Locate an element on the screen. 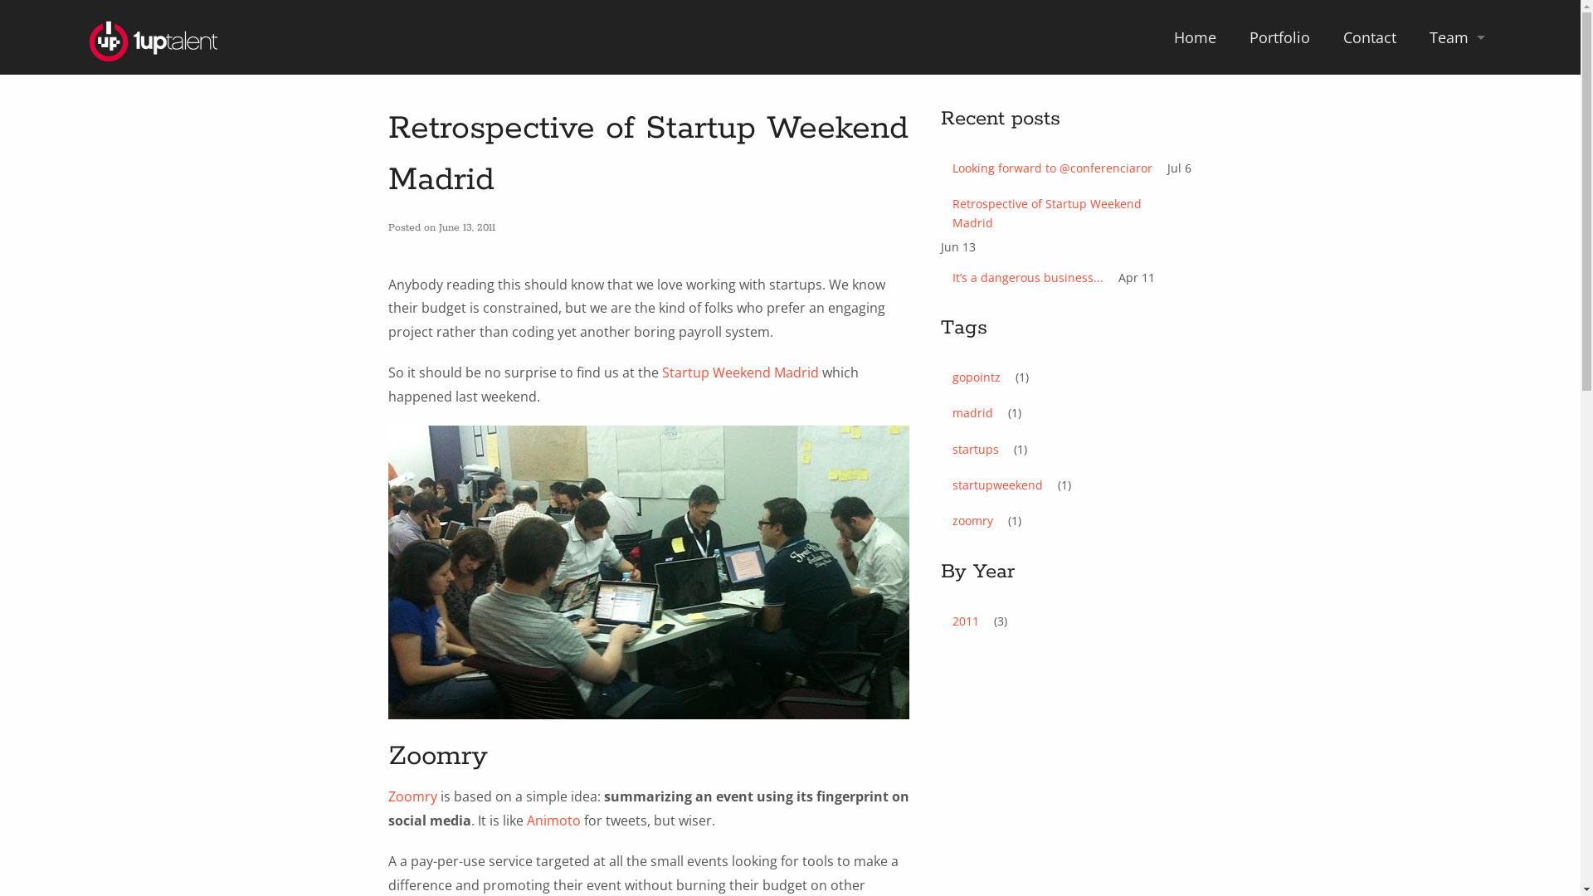 This screenshot has height=896, width=1593. startups is located at coordinates (976, 450).